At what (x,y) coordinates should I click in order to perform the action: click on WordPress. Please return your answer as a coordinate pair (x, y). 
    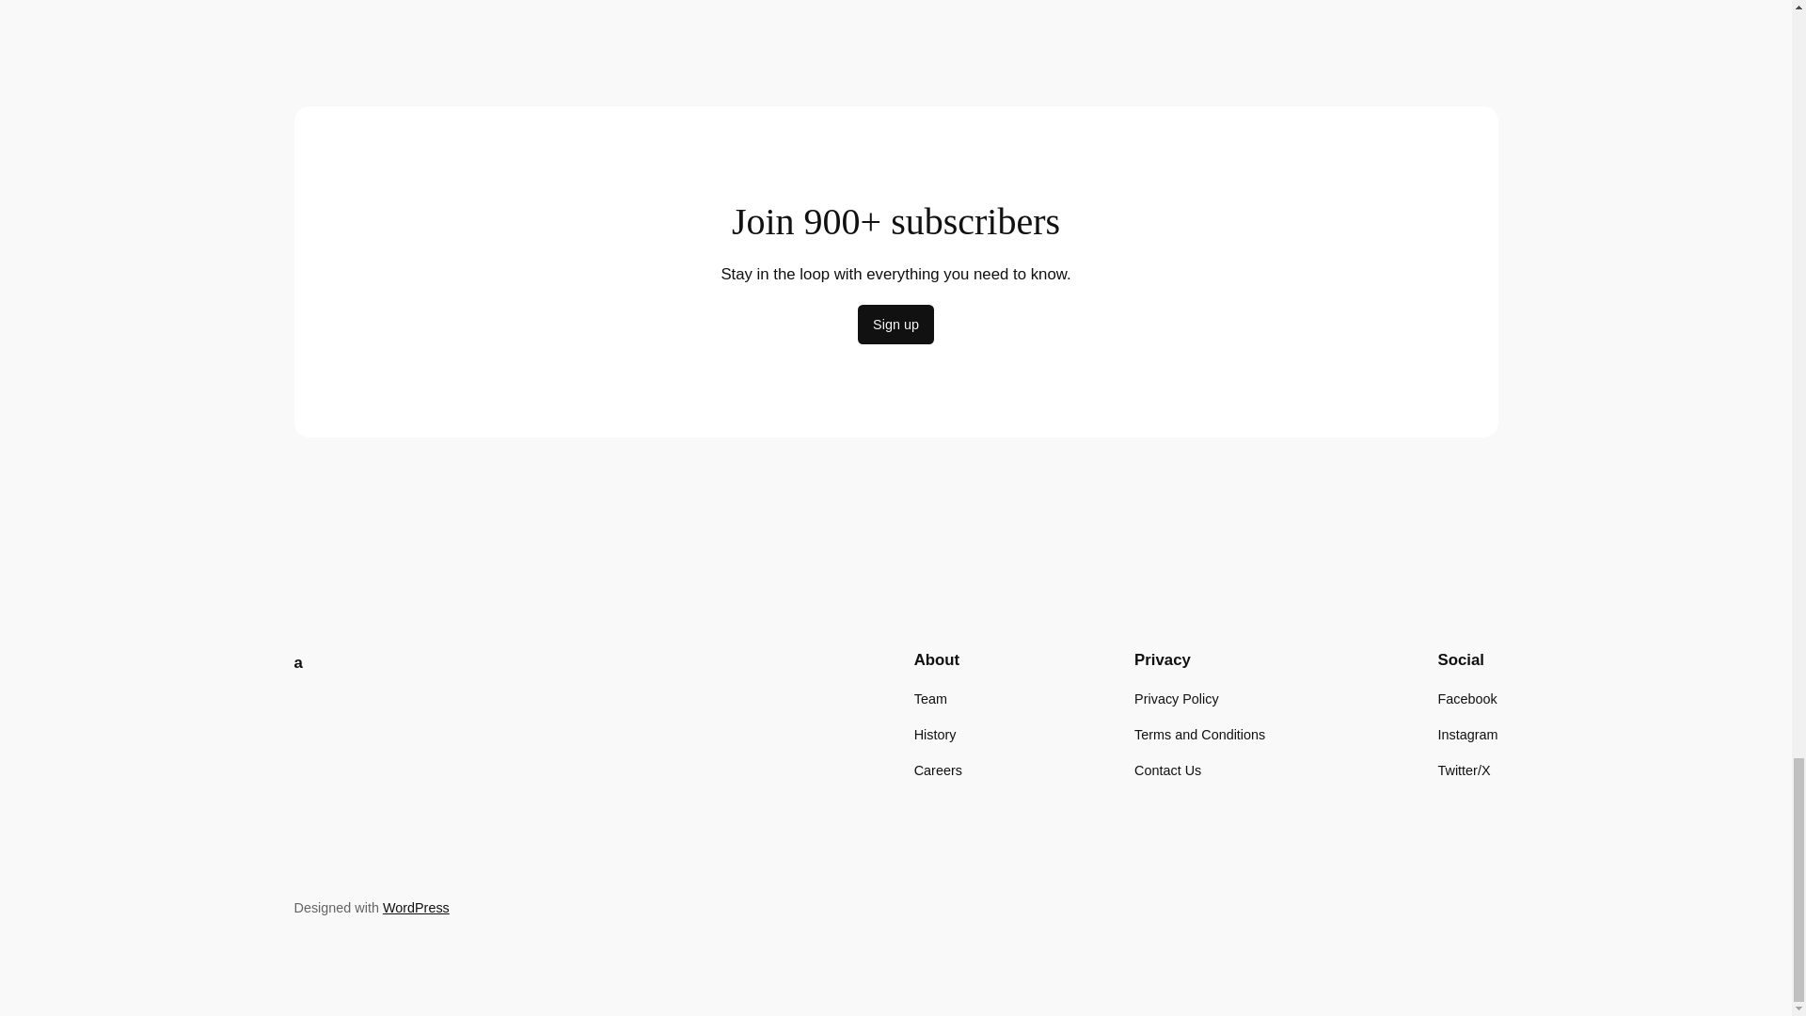
    Looking at the image, I should click on (416, 907).